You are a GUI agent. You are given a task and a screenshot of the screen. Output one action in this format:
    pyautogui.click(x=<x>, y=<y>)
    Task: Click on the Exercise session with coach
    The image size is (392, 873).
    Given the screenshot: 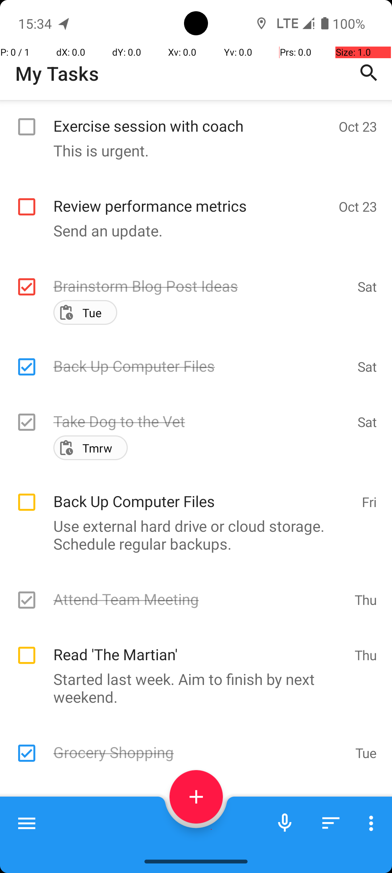 What is the action you would take?
    pyautogui.click(x=192, y=118)
    